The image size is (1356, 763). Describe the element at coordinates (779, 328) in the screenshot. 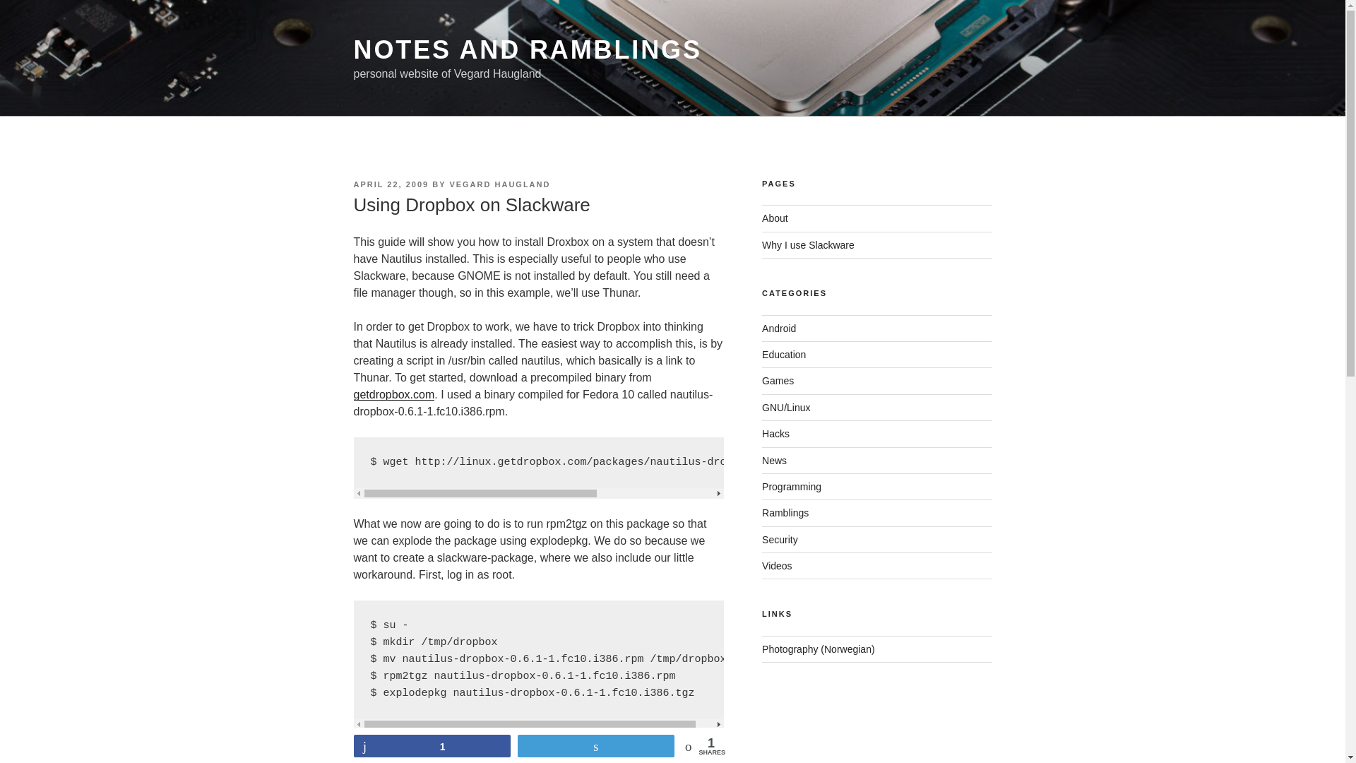

I see `Android` at that location.